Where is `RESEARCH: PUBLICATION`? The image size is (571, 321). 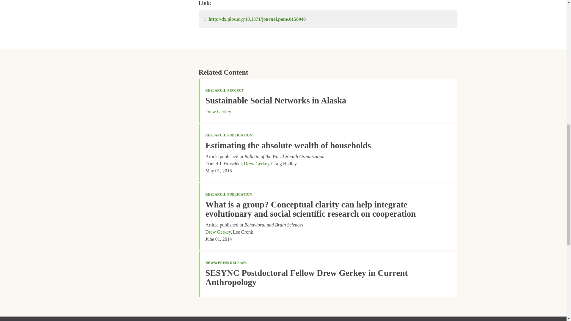
RESEARCH: PUBLICATION is located at coordinates (228, 194).